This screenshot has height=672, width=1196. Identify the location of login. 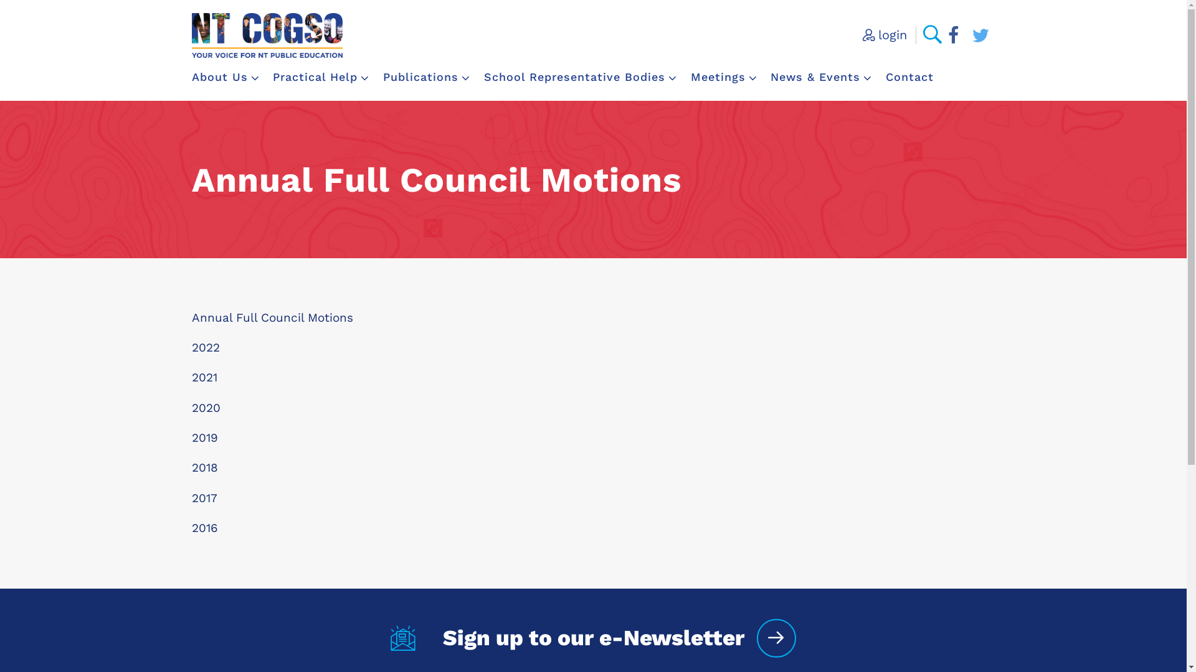
(885, 35).